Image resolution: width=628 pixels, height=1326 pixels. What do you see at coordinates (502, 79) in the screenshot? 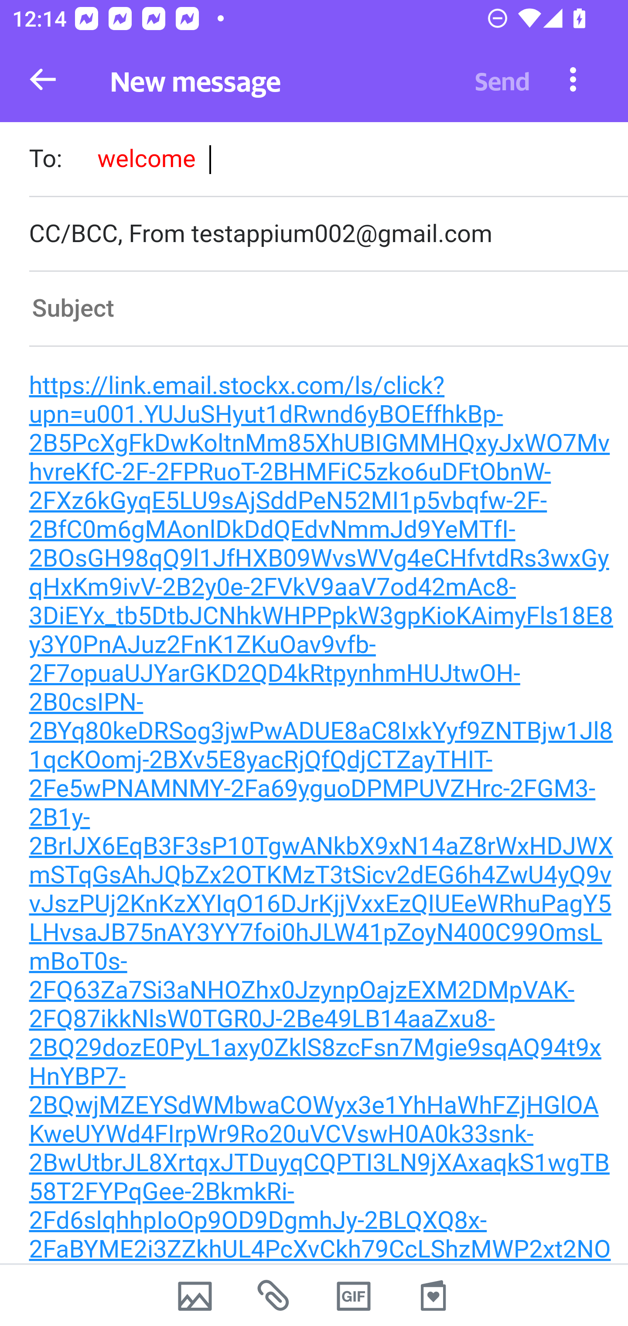
I see `Send` at bounding box center [502, 79].